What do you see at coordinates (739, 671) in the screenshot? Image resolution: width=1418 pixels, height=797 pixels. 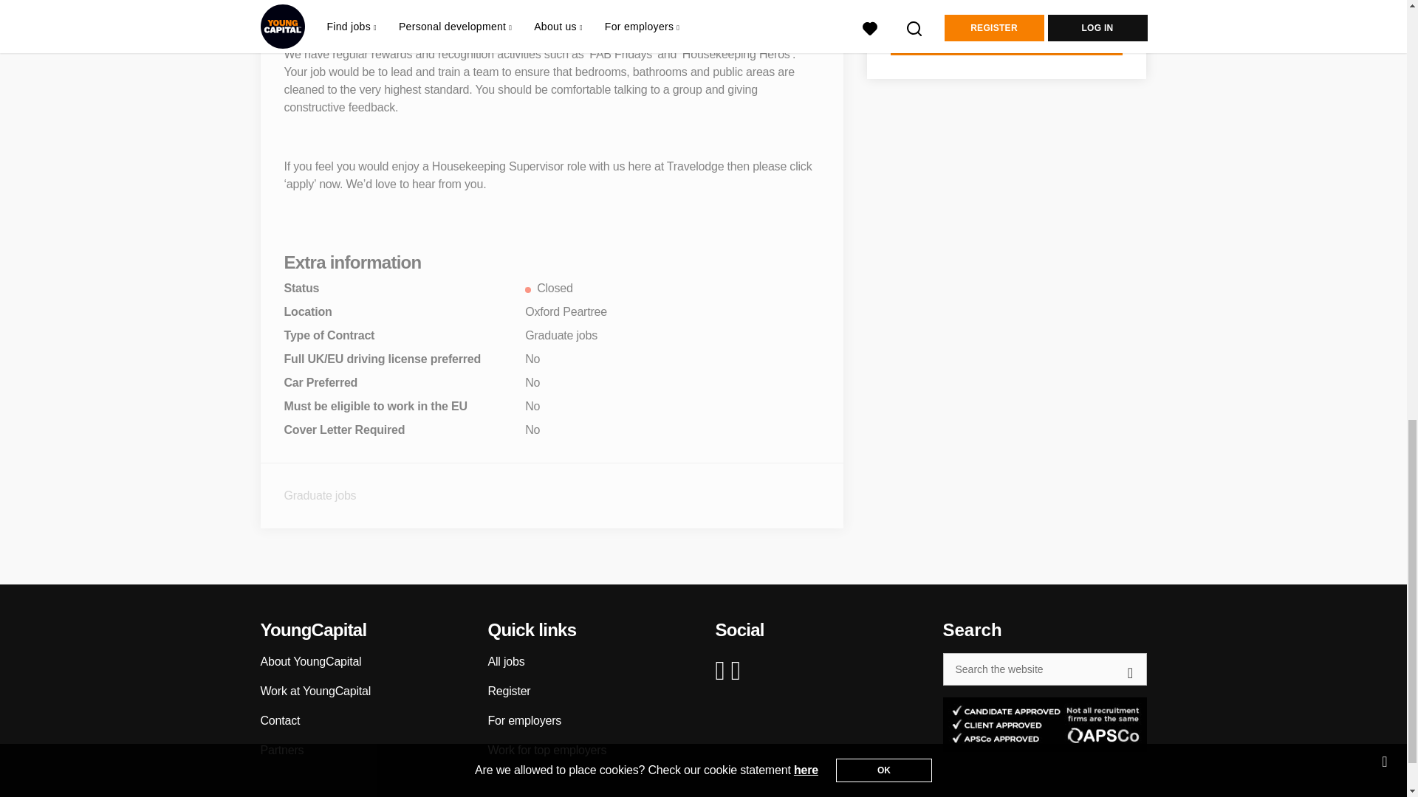 I see `YouTube` at bounding box center [739, 671].